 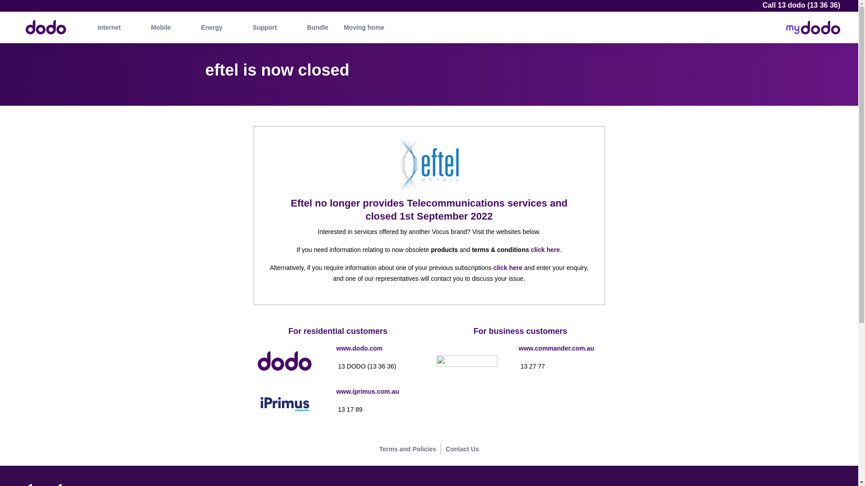 What do you see at coordinates (556, 348) in the screenshot?
I see `www.commander.com.au` at bounding box center [556, 348].